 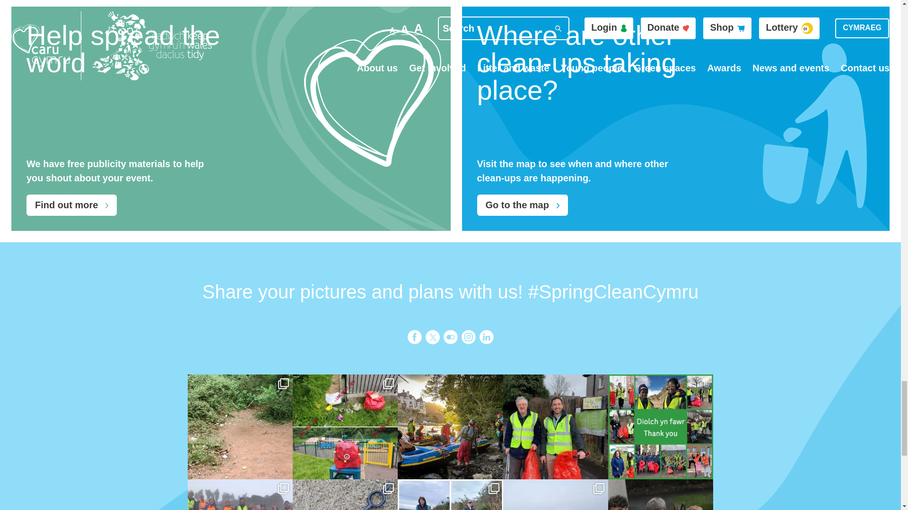 What do you see at coordinates (415, 337) in the screenshot?
I see `Facebook` at bounding box center [415, 337].